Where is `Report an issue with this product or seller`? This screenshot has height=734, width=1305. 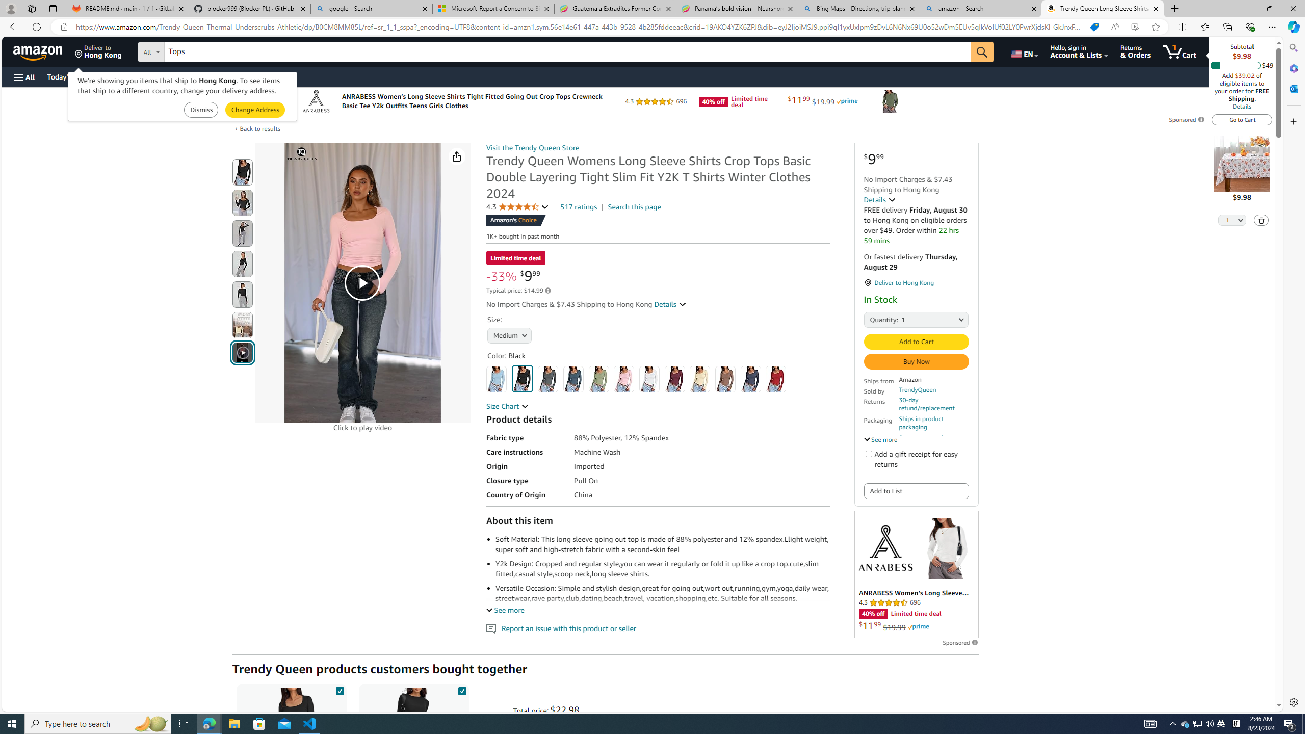 Report an issue with this product or seller is located at coordinates (491, 628).